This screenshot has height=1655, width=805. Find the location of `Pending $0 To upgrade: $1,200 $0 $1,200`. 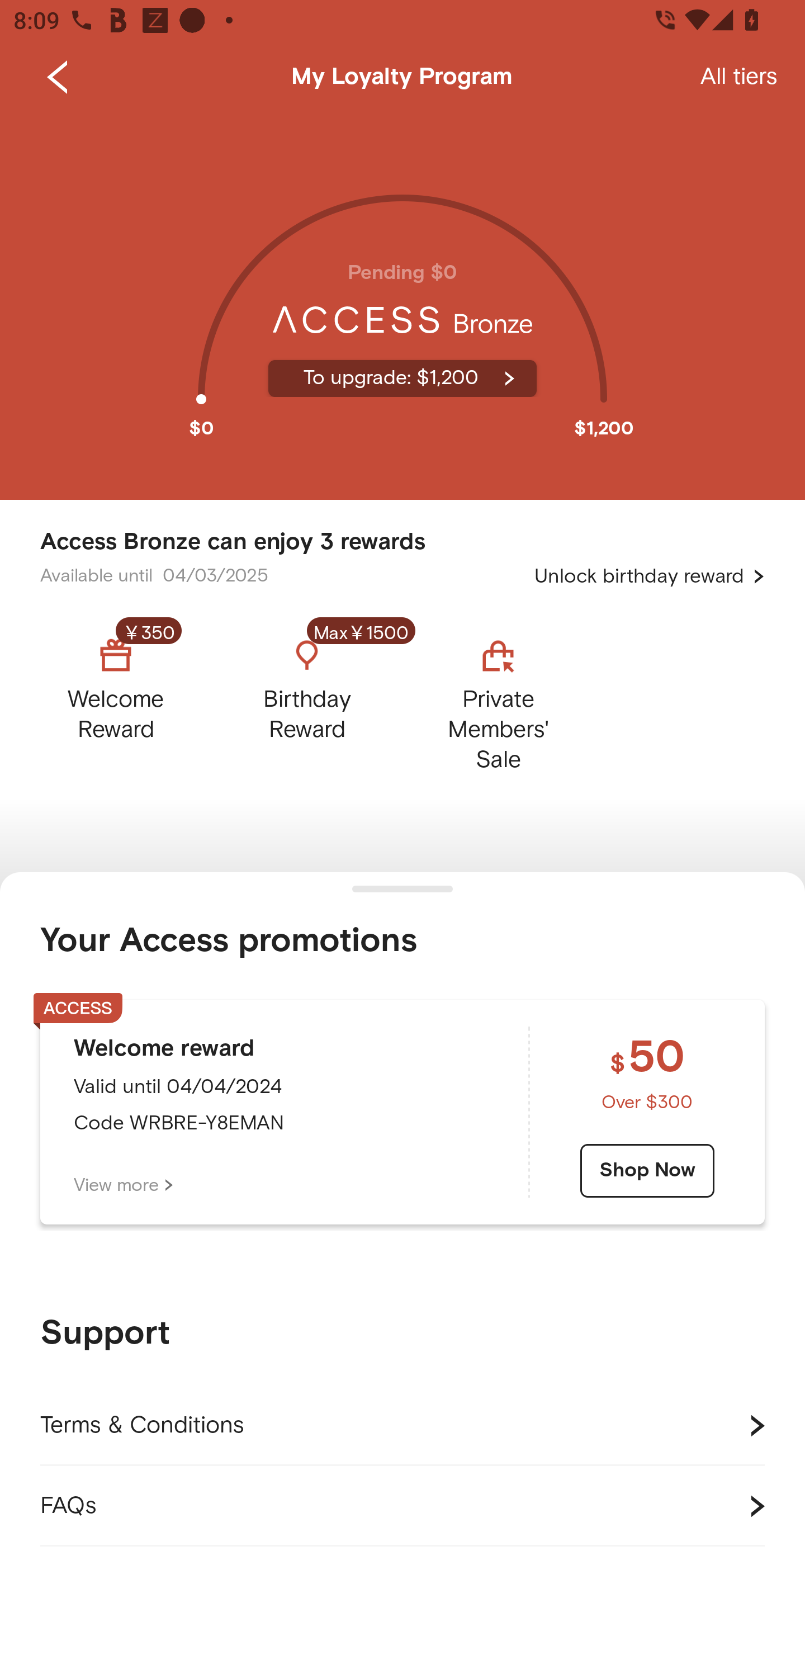

Pending $0 To upgrade: $1,200 $0 $1,200 is located at coordinates (402, 306).